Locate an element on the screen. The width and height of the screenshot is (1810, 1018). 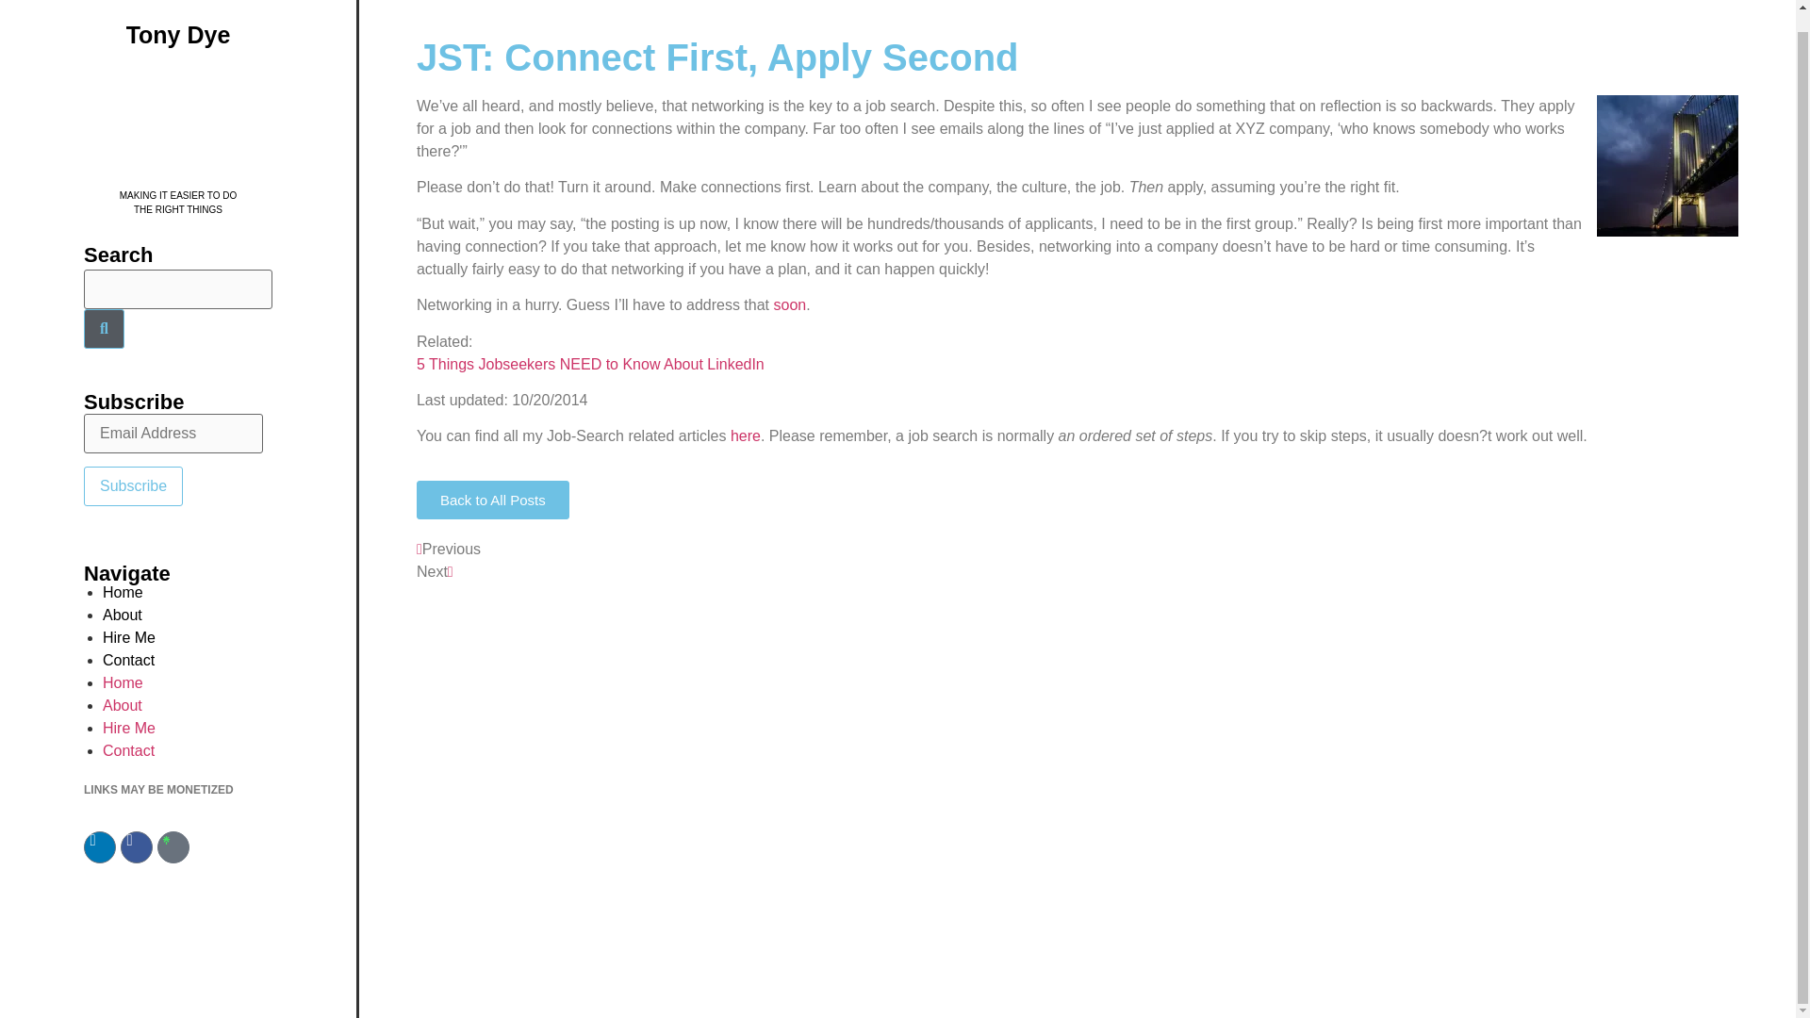
About is located at coordinates (123, 615).